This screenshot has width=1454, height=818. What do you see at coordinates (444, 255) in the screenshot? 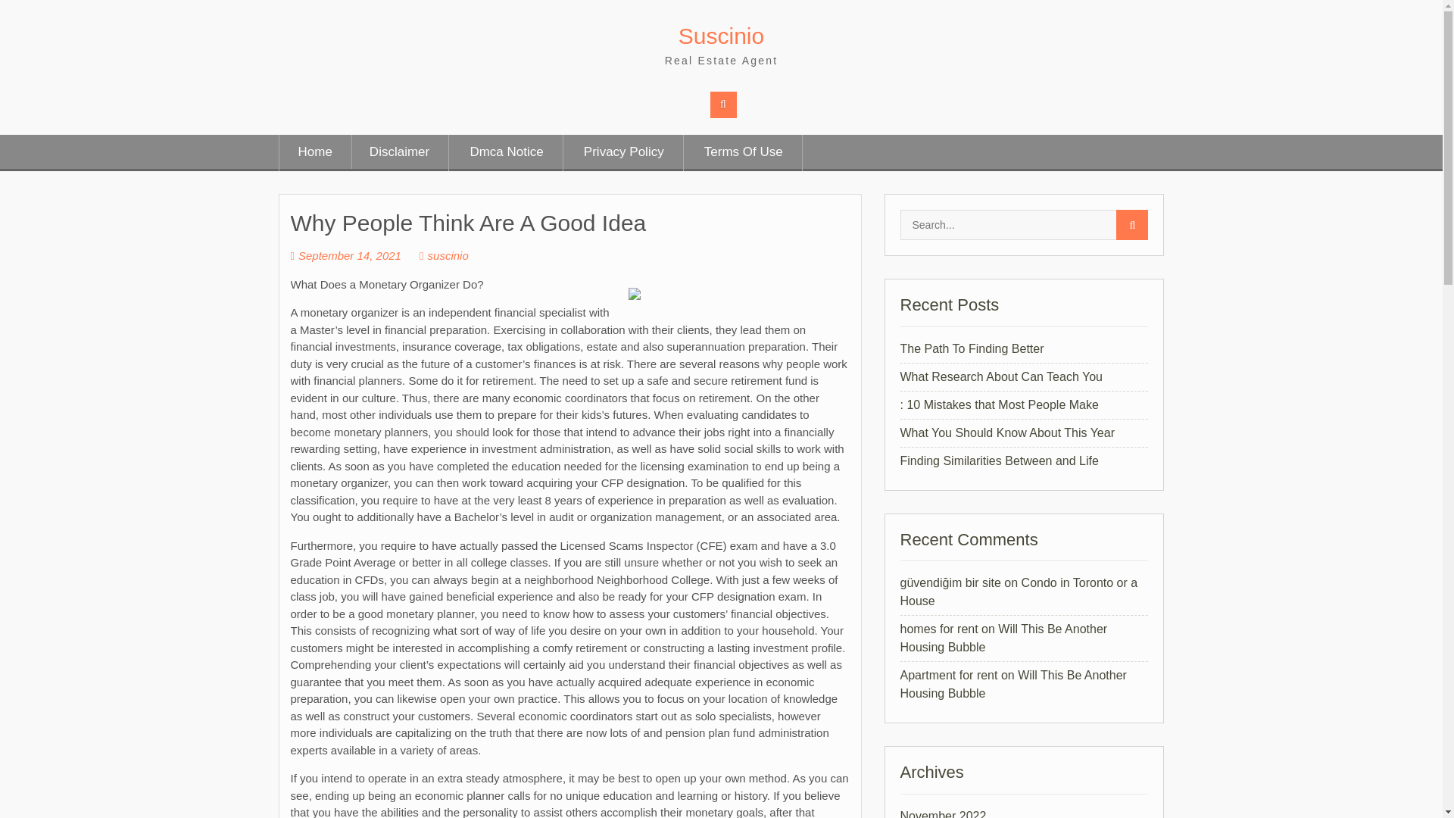
I see `suscinio` at bounding box center [444, 255].